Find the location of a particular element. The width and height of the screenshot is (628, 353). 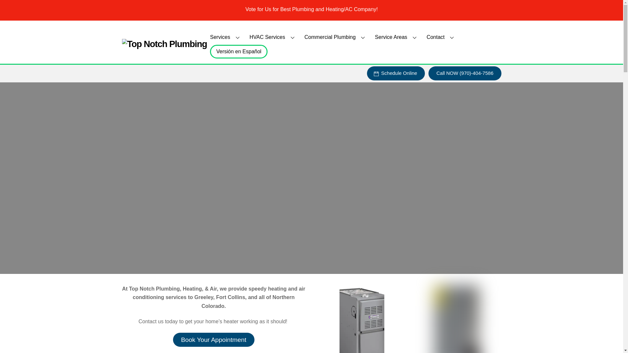

Commercial Plumbing is located at coordinates (336, 37).